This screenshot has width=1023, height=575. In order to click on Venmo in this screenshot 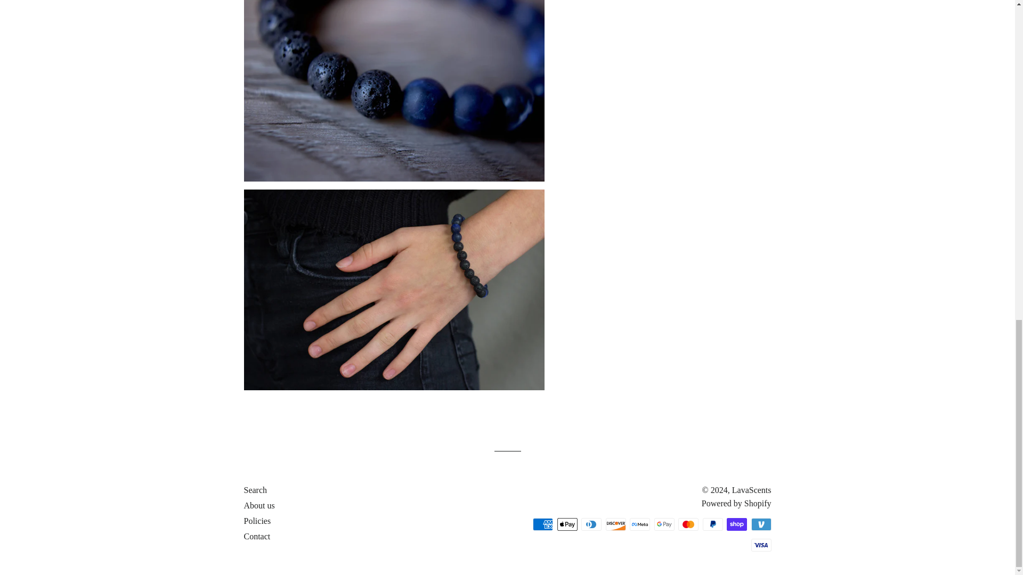, I will do `click(761, 524)`.